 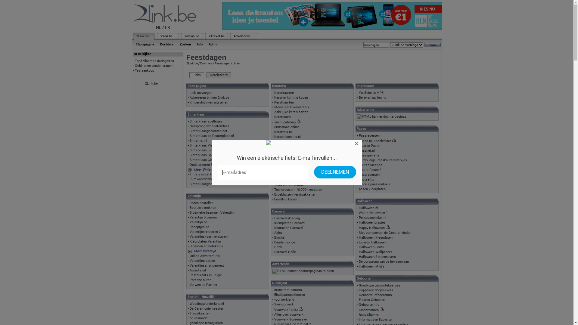 I want to click on Eindejaarspakketten, so click(x=290, y=295).